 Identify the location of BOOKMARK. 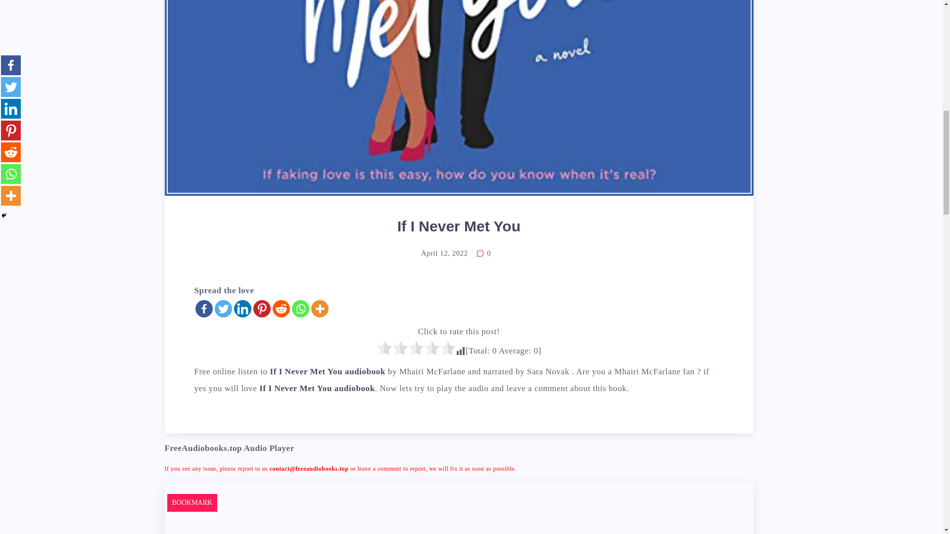
(192, 502).